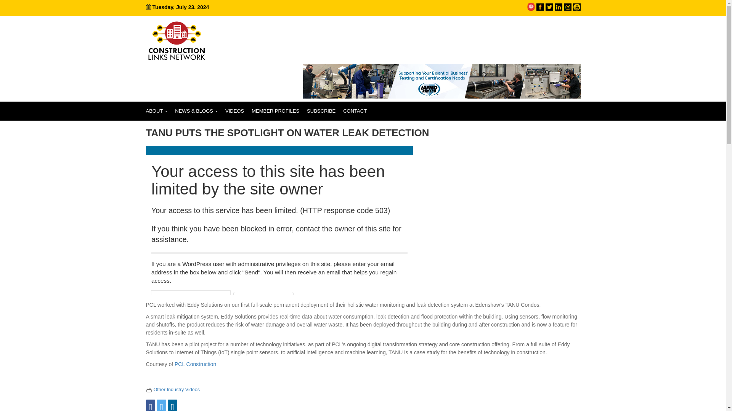 Image resolution: width=732 pixels, height=411 pixels. Describe the element at coordinates (156, 111) in the screenshot. I see `ABOUT` at that location.